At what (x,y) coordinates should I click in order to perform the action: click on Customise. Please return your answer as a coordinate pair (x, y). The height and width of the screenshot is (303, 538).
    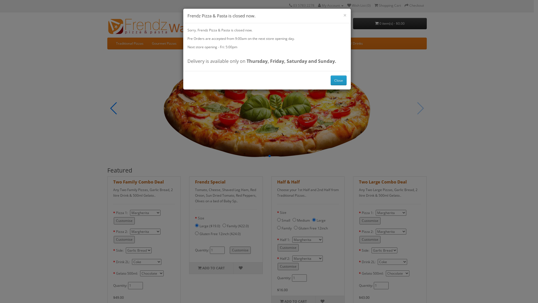
    Looking at the image, I should click on (370, 221).